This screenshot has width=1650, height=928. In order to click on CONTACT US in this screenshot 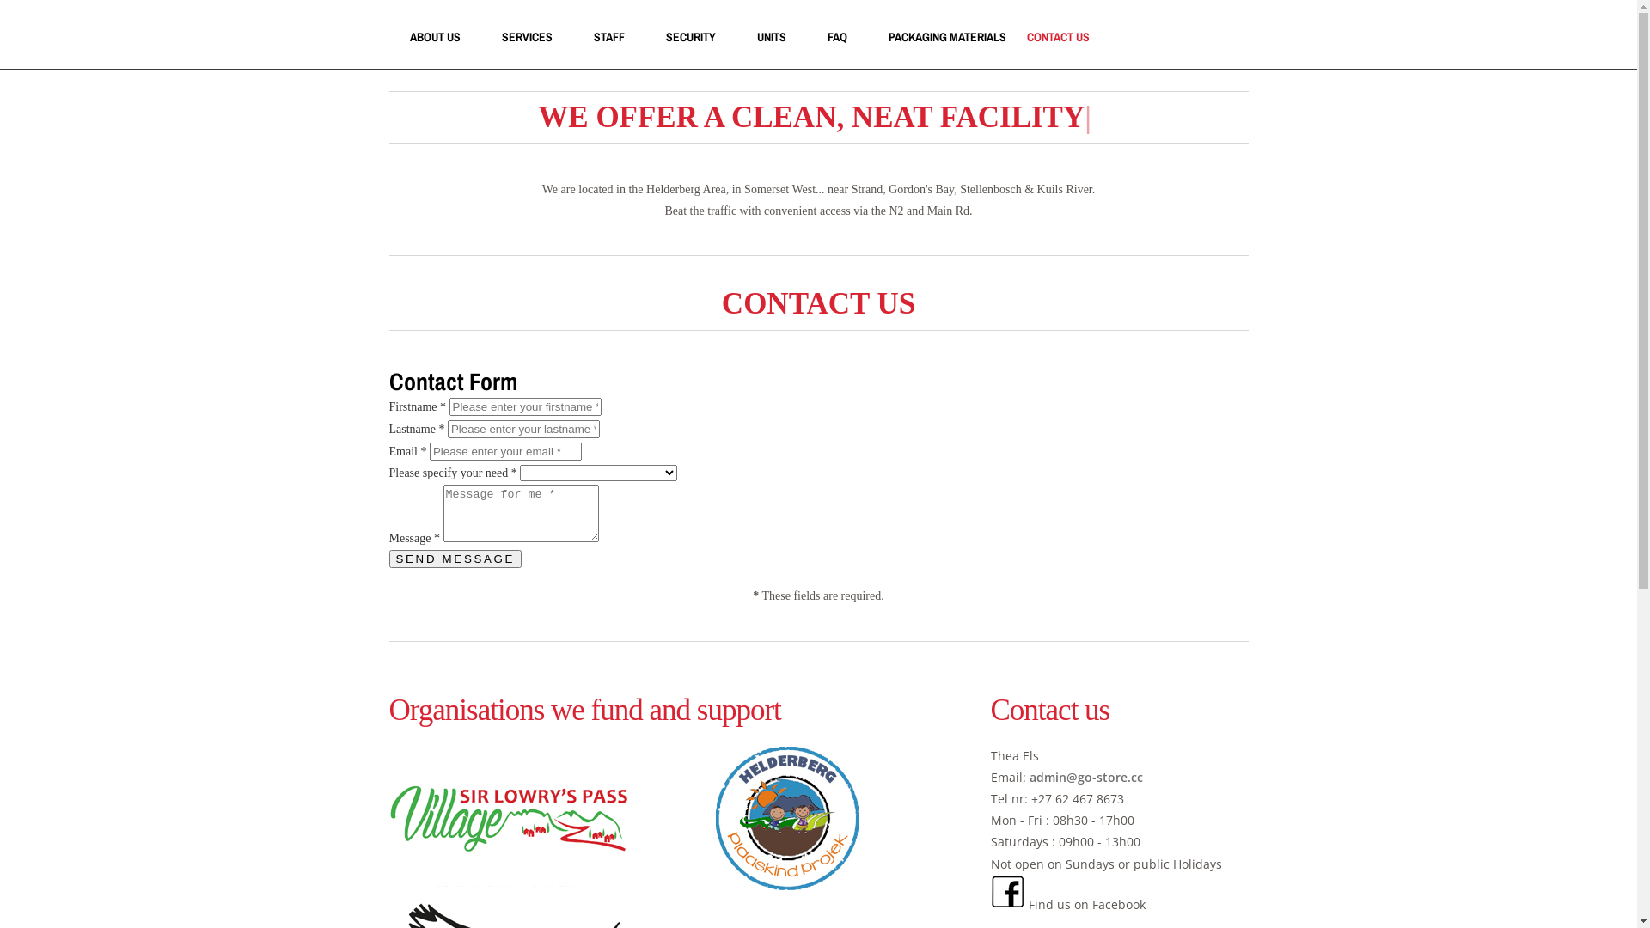, I will do `click(1057, 37)`.